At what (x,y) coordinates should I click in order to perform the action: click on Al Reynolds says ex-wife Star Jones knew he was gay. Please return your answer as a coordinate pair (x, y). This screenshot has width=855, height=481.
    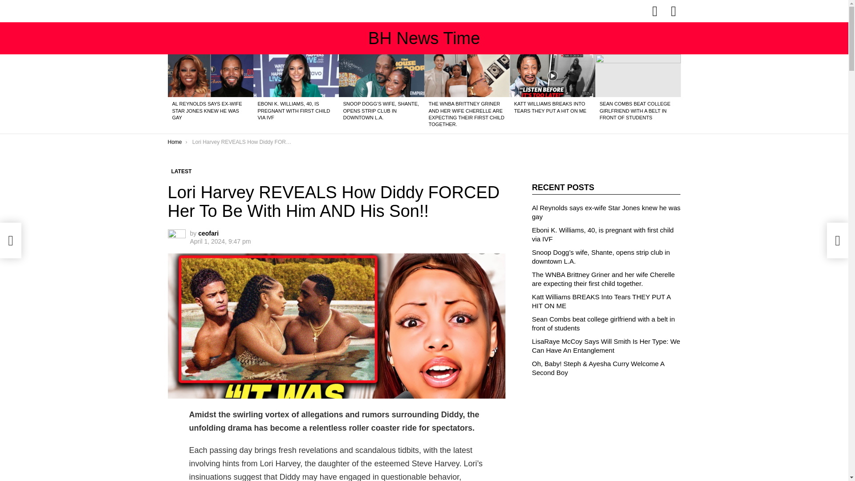
    Looking at the image, I should click on (210, 76).